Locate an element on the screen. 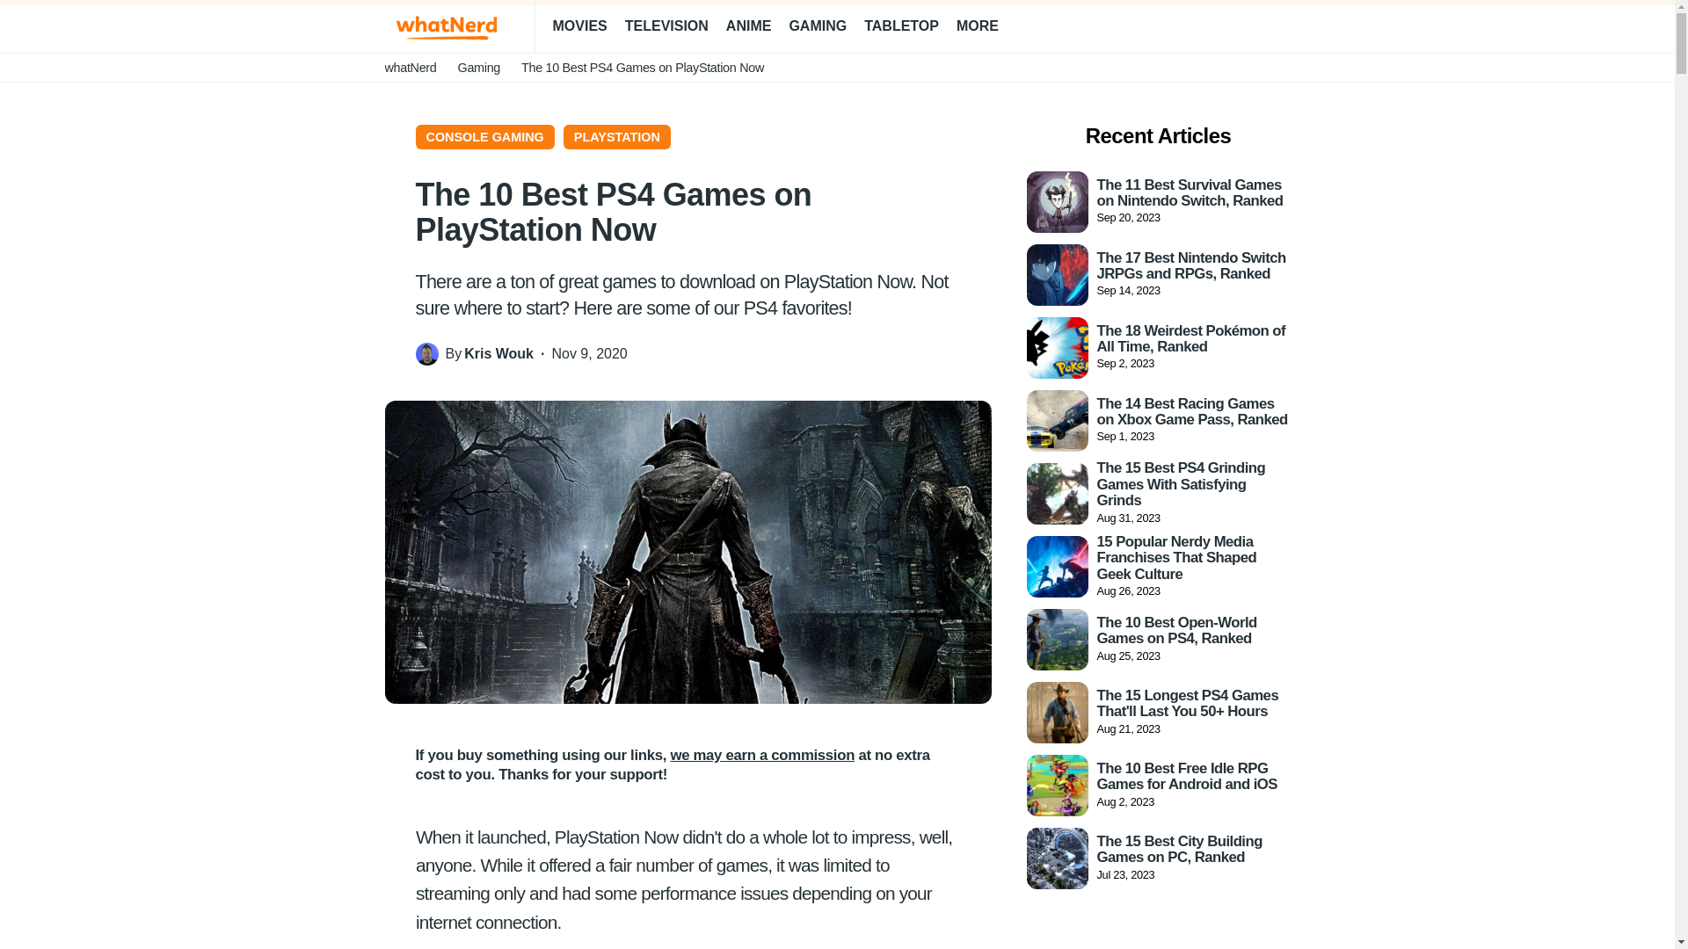 The width and height of the screenshot is (1688, 949). GAMING is located at coordinates (818, 26).